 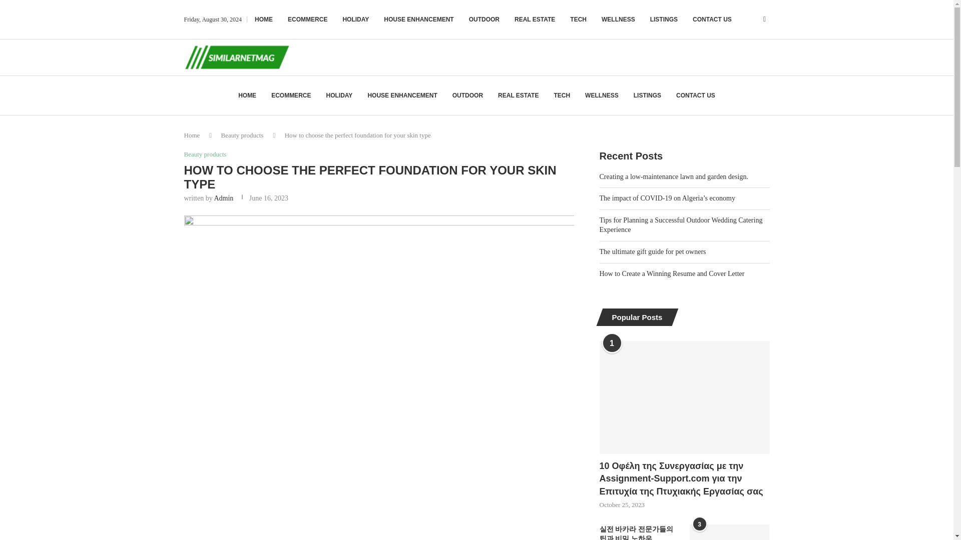 What do you see at coordinates (712, 19) in the screenshot?
I see `CONTACT US` at bounding box center [712, 19].